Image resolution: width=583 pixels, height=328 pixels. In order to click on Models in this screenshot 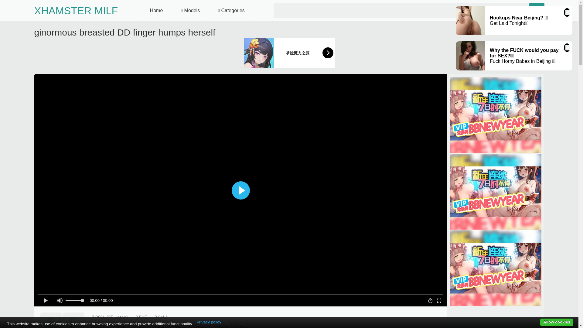, I will do `click(190, 11)`.